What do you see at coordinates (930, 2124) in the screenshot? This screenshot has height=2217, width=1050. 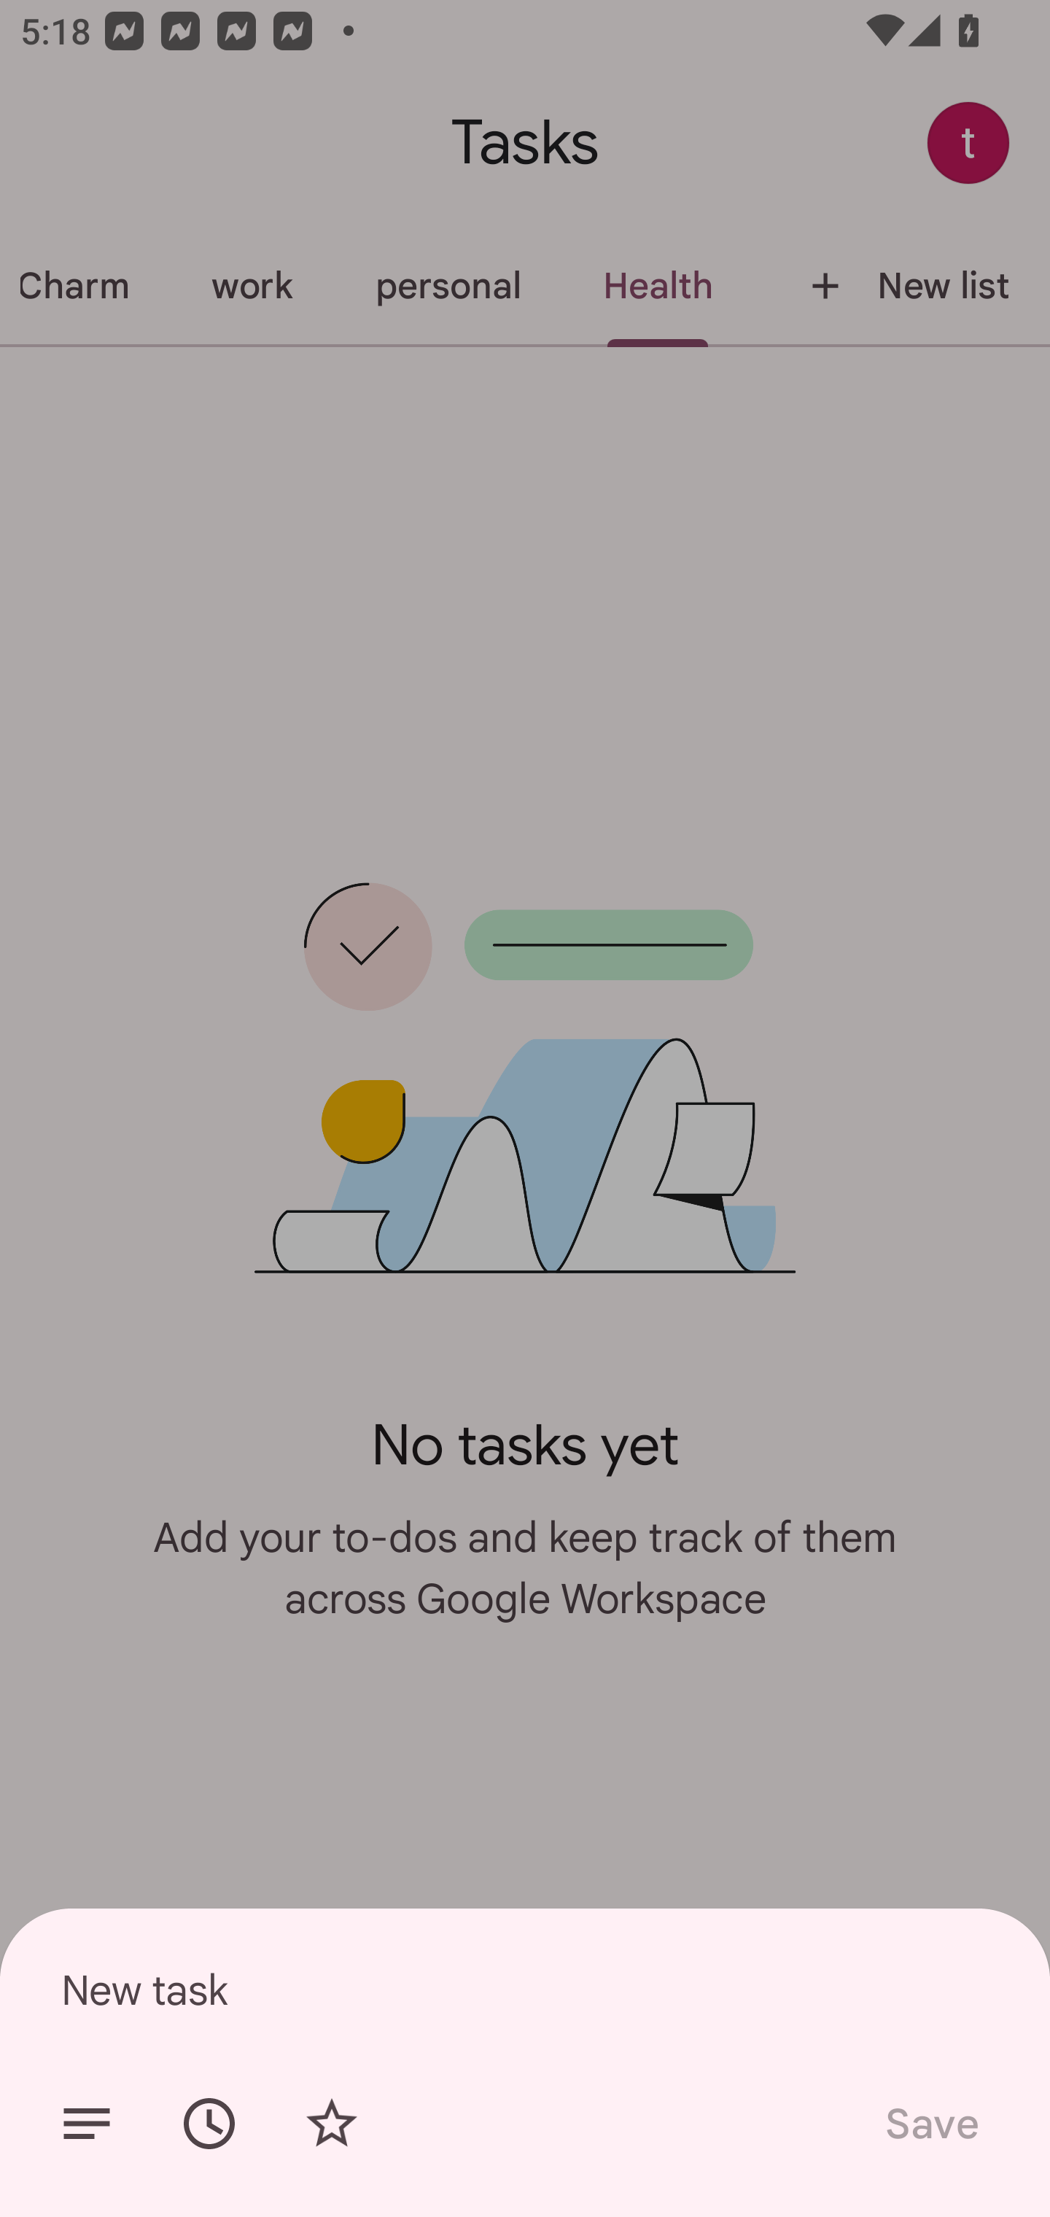 I see `Save` at bounding box center [930, 2124].